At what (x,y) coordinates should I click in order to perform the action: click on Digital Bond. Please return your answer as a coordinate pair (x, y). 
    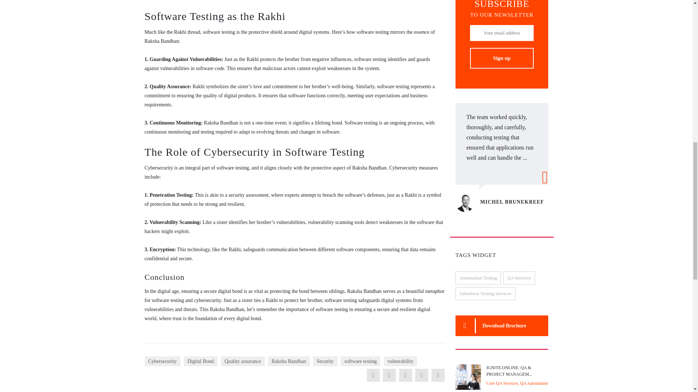
    Looking at the image, I should click on (201, 361).